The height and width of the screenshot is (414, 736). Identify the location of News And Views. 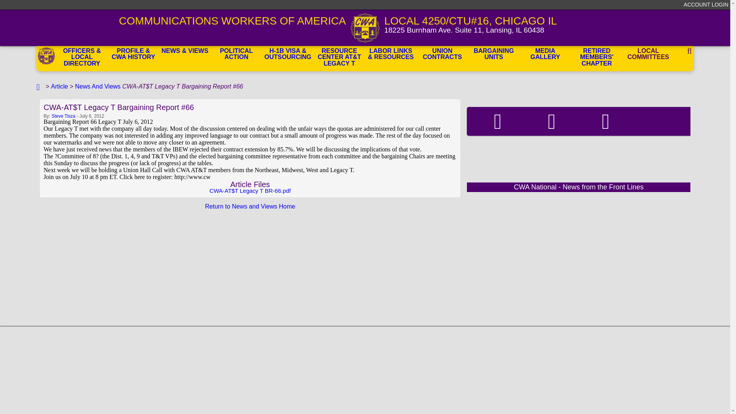
(97, 87).